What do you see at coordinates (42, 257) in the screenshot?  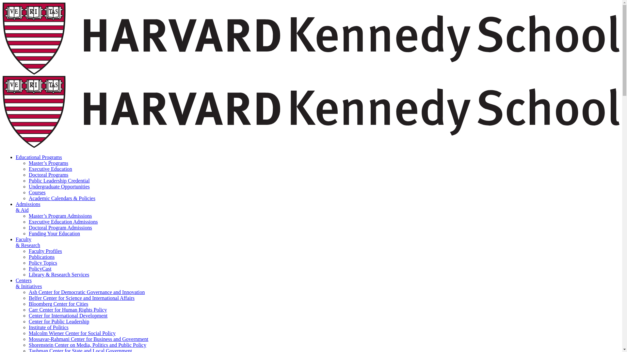 I see `Publications` at bounding box center [42, 257].